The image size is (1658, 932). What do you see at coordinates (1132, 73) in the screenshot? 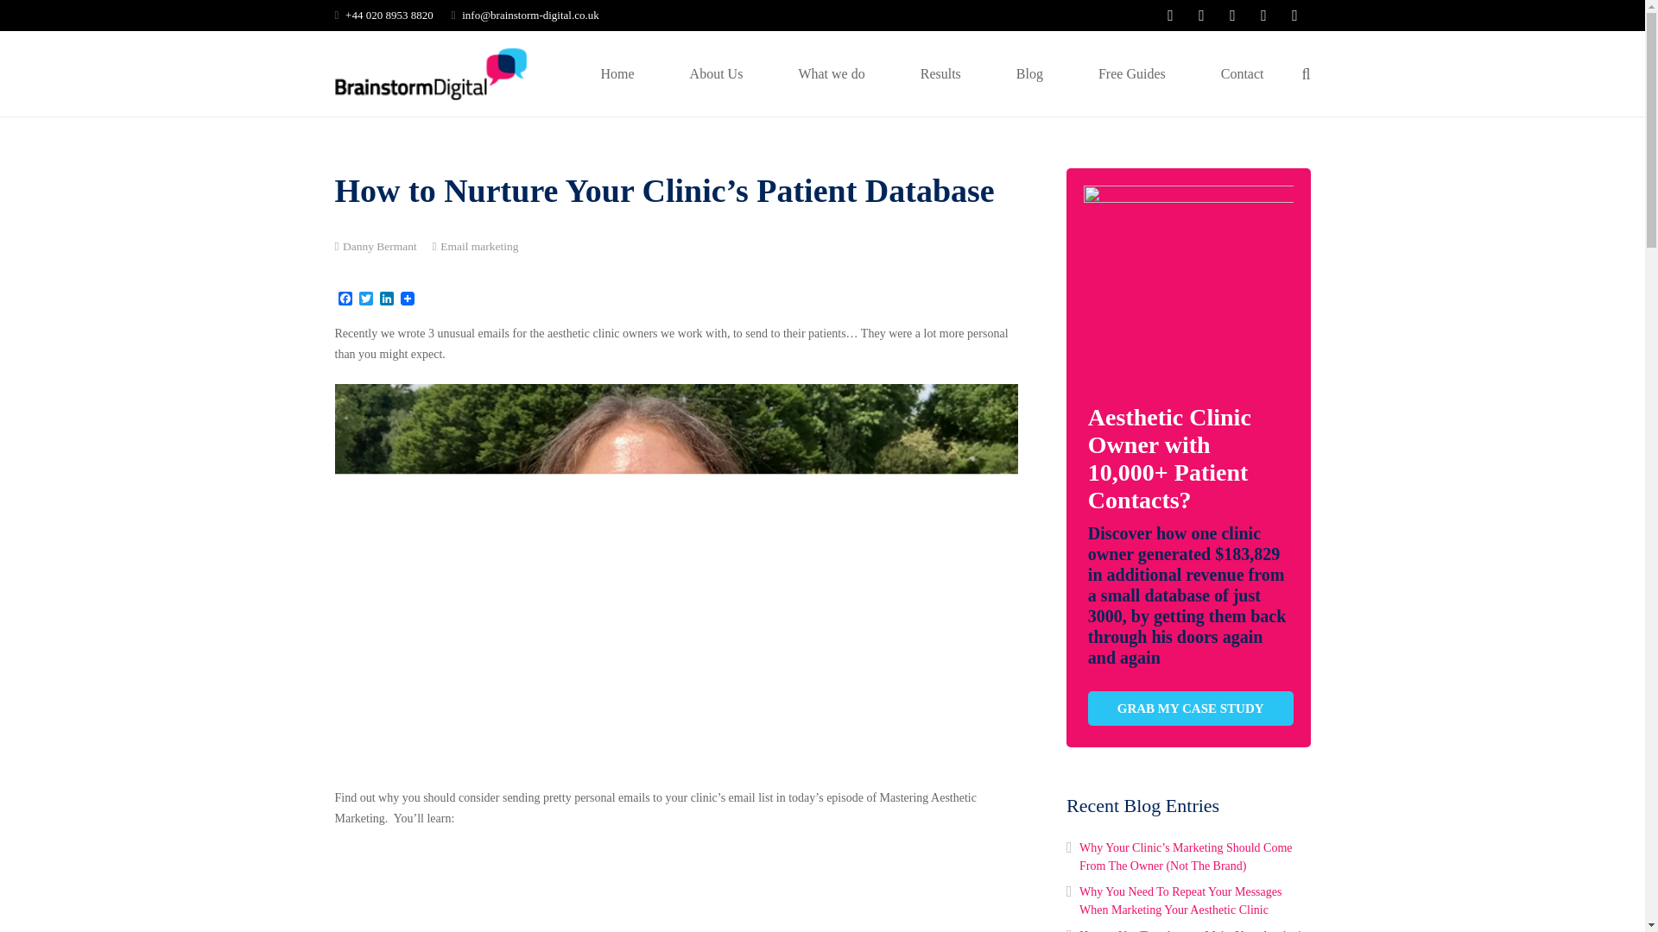
I see `Free Guides` at bounding box center [1132, 73].